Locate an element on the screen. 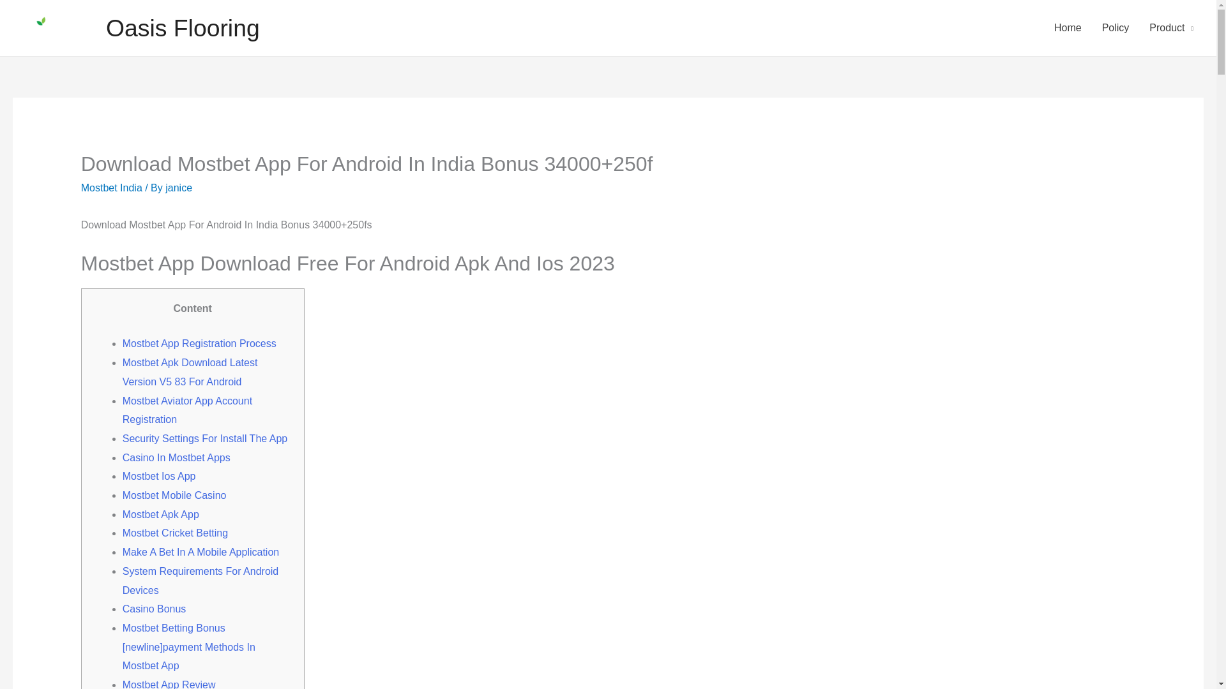 The image size is (1226, 689). Mostbet Apk App is located at coordinates (161, 514).